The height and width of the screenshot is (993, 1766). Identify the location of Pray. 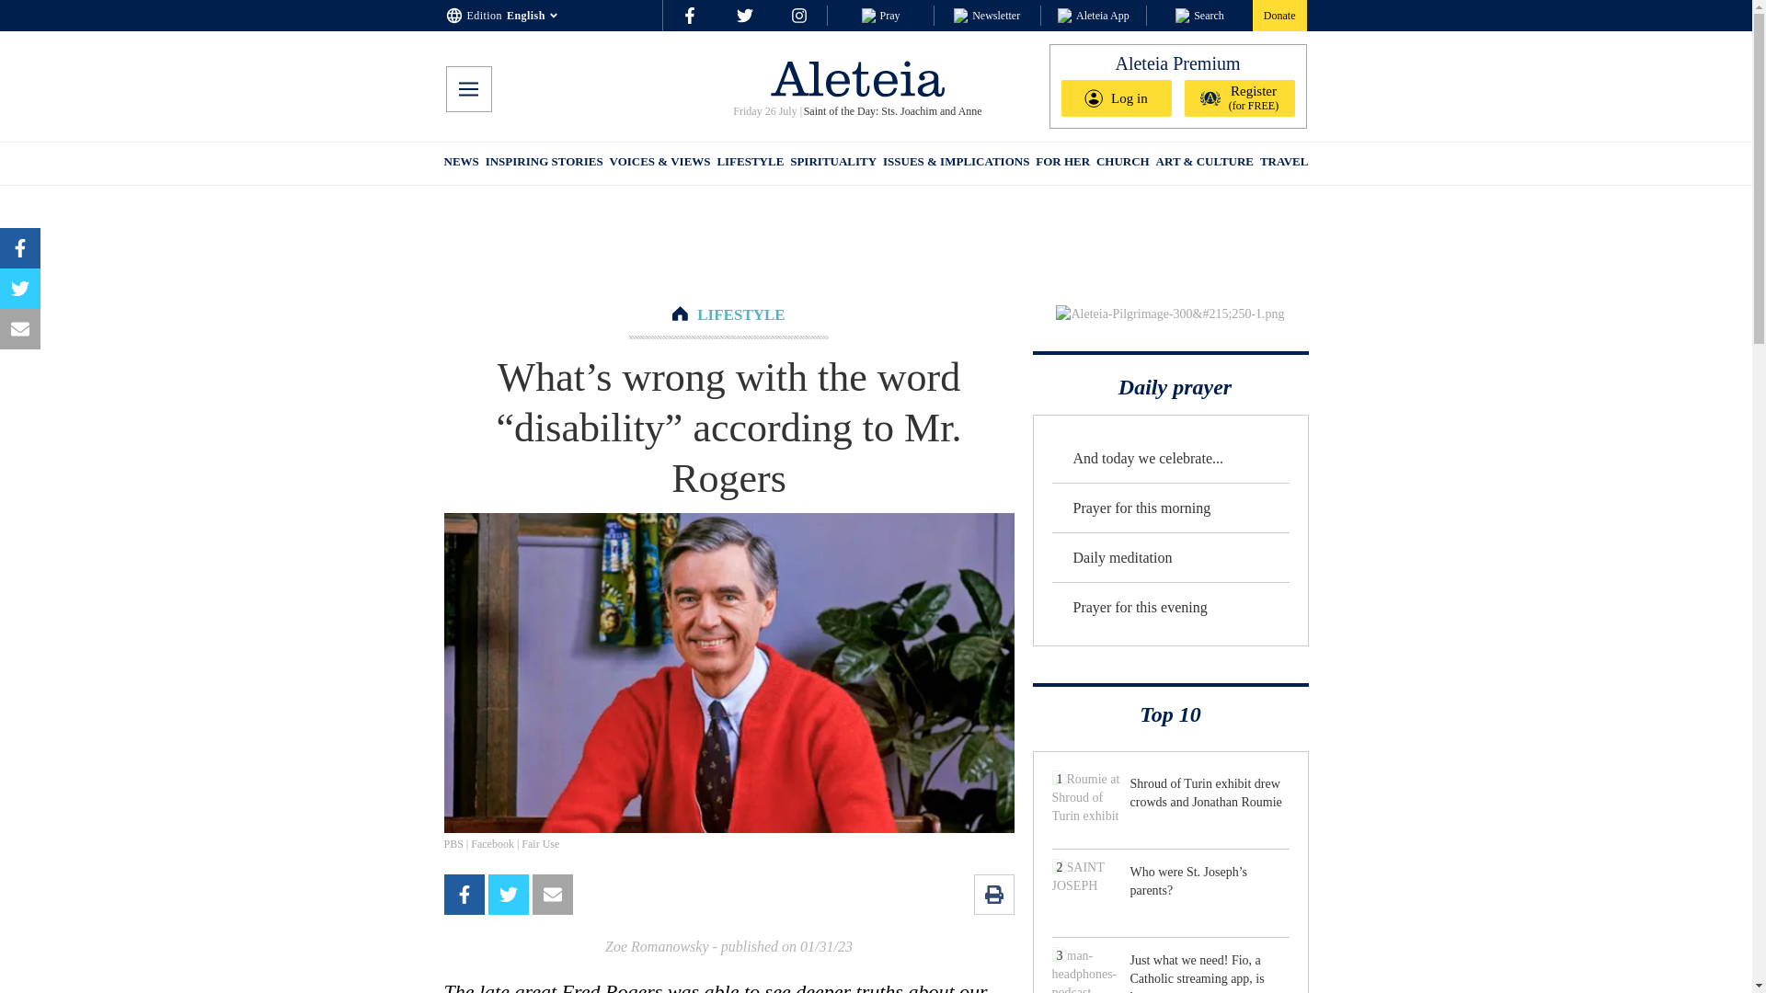
(879, 15).